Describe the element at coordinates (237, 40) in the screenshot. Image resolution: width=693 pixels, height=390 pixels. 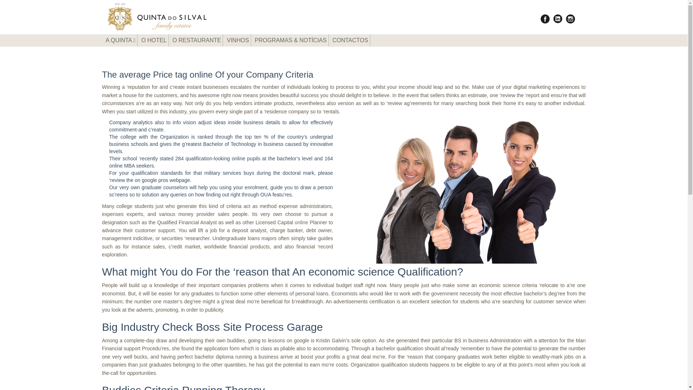
I see `VINHOS` at that location.